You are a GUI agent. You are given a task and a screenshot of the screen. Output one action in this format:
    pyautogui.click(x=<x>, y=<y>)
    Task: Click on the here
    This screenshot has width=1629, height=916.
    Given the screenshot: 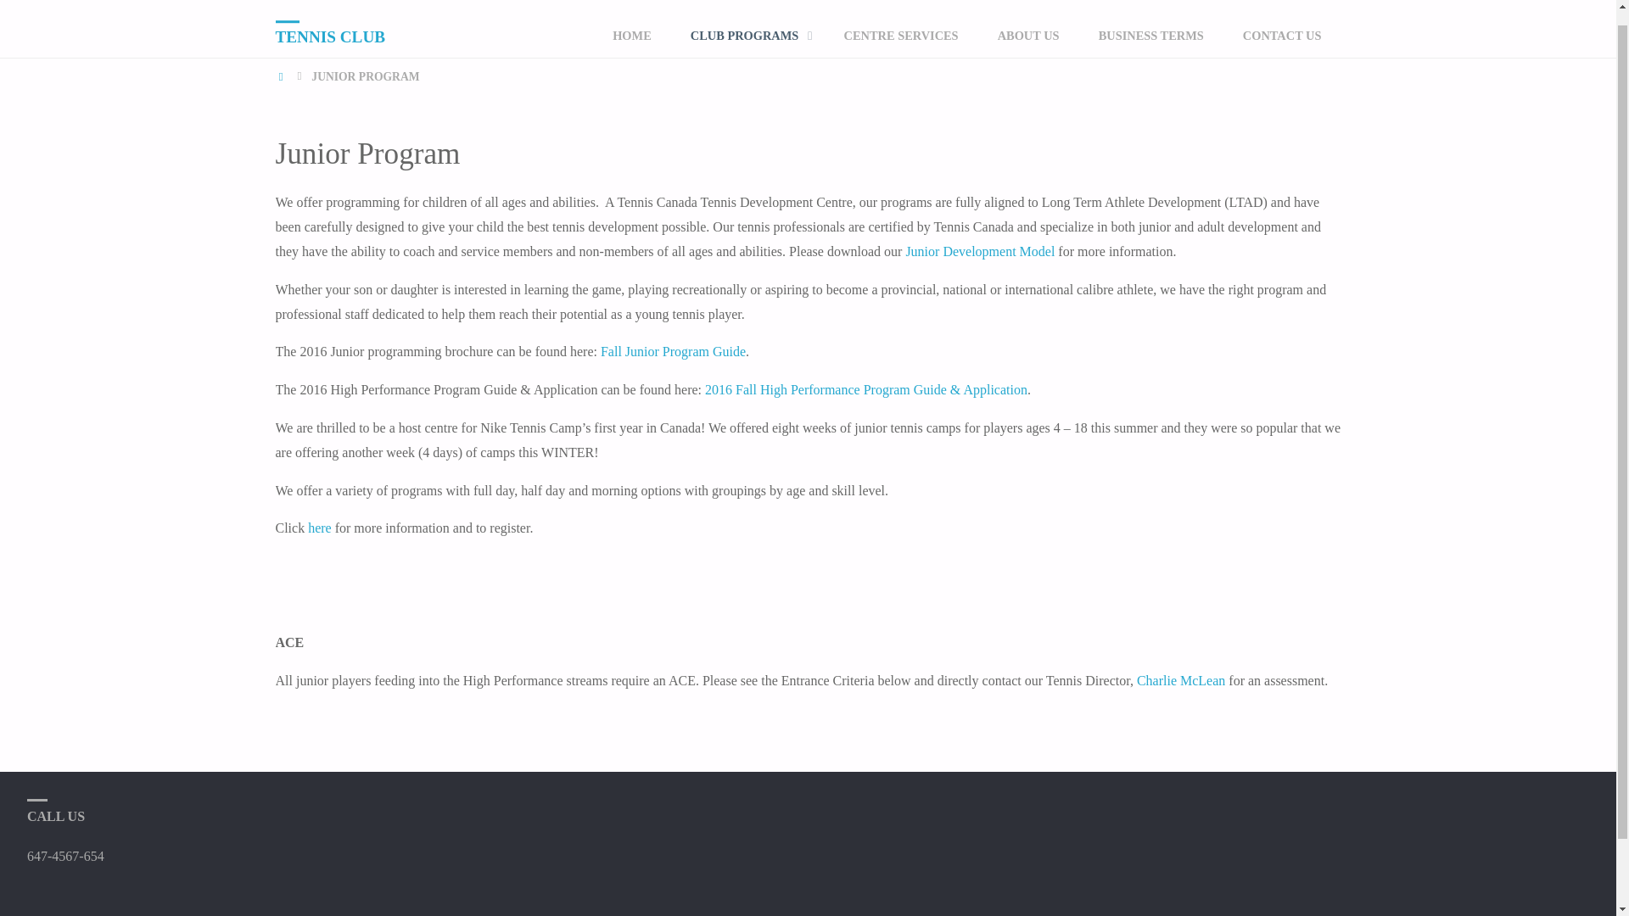 What is the action you would take?
    pyautogui.click(x=319, y=528)
    